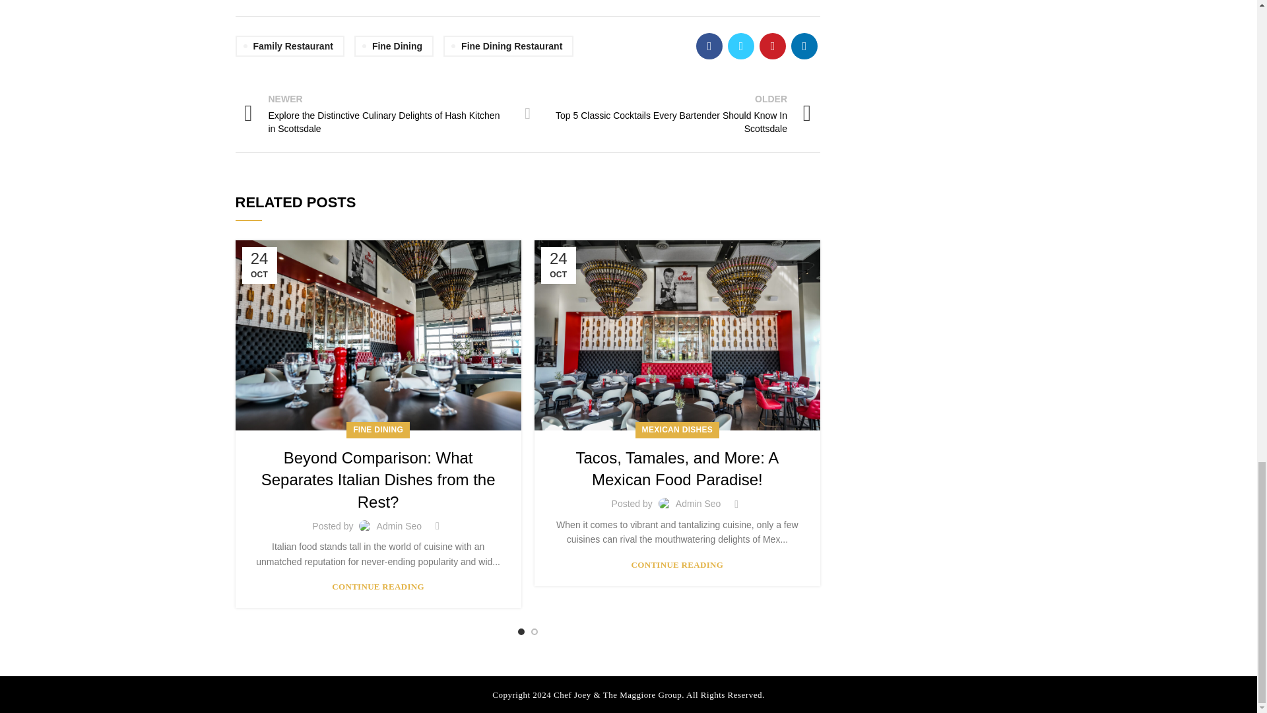  Describe the element at coordinates (677, 469) in the screenshot. I see `Tacos, Tamales, and More: A Mexican Food Paradise!` at that location.